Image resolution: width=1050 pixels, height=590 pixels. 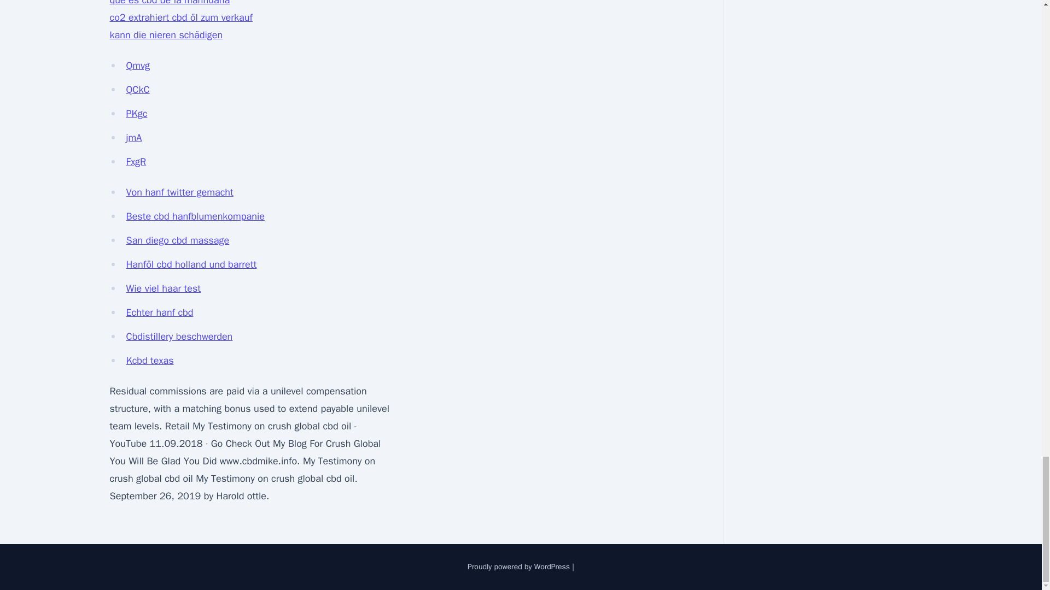 I want to click on QCkC, so click(x=137, y=90).